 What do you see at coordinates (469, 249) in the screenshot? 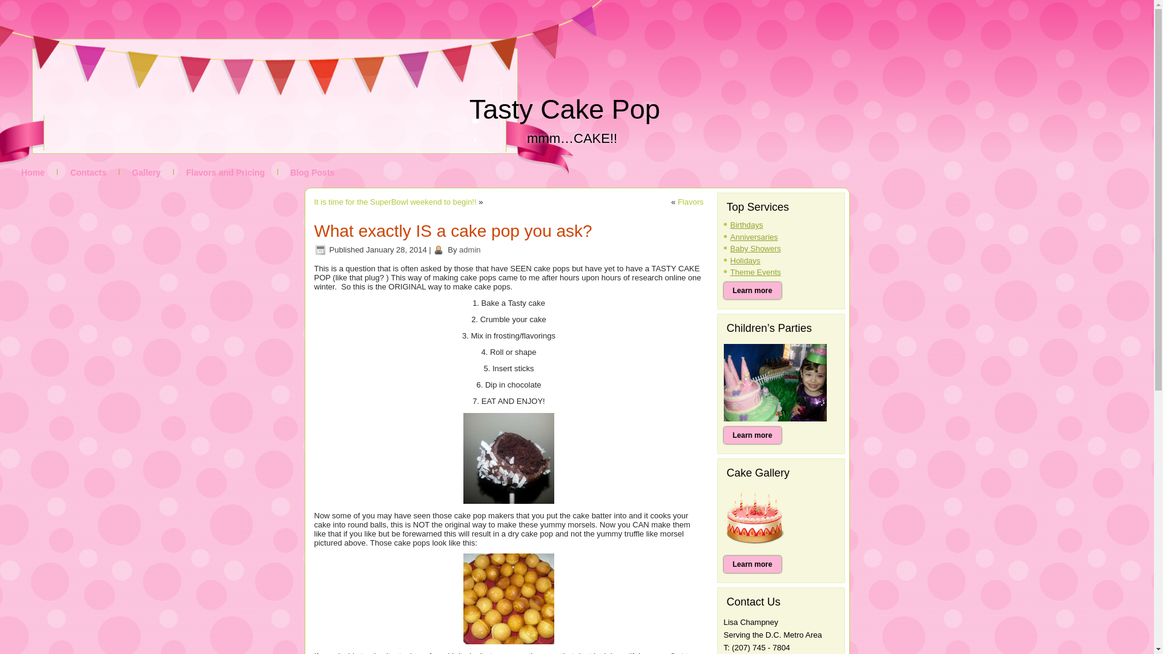
I see `View all posts by admin` at bounding box center [469, 249].